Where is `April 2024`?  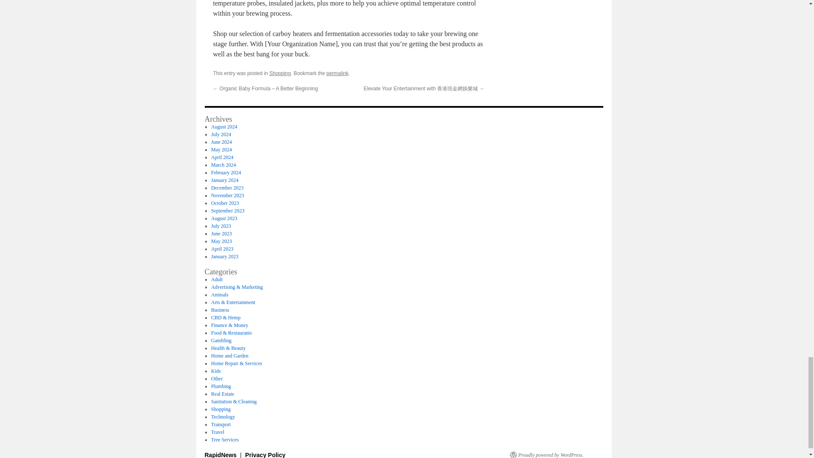 April 2024 is located at coordinates (222, 157).